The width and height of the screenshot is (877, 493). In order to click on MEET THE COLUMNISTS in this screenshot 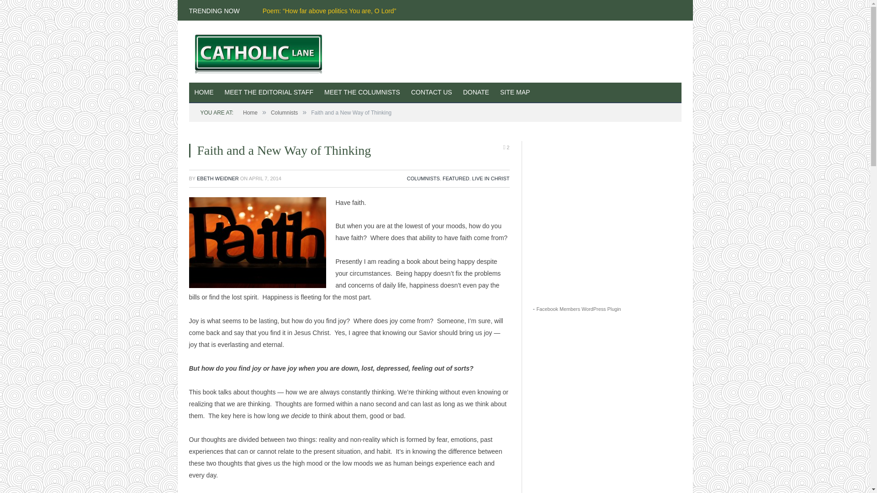, I will do `click(362, 93)`.